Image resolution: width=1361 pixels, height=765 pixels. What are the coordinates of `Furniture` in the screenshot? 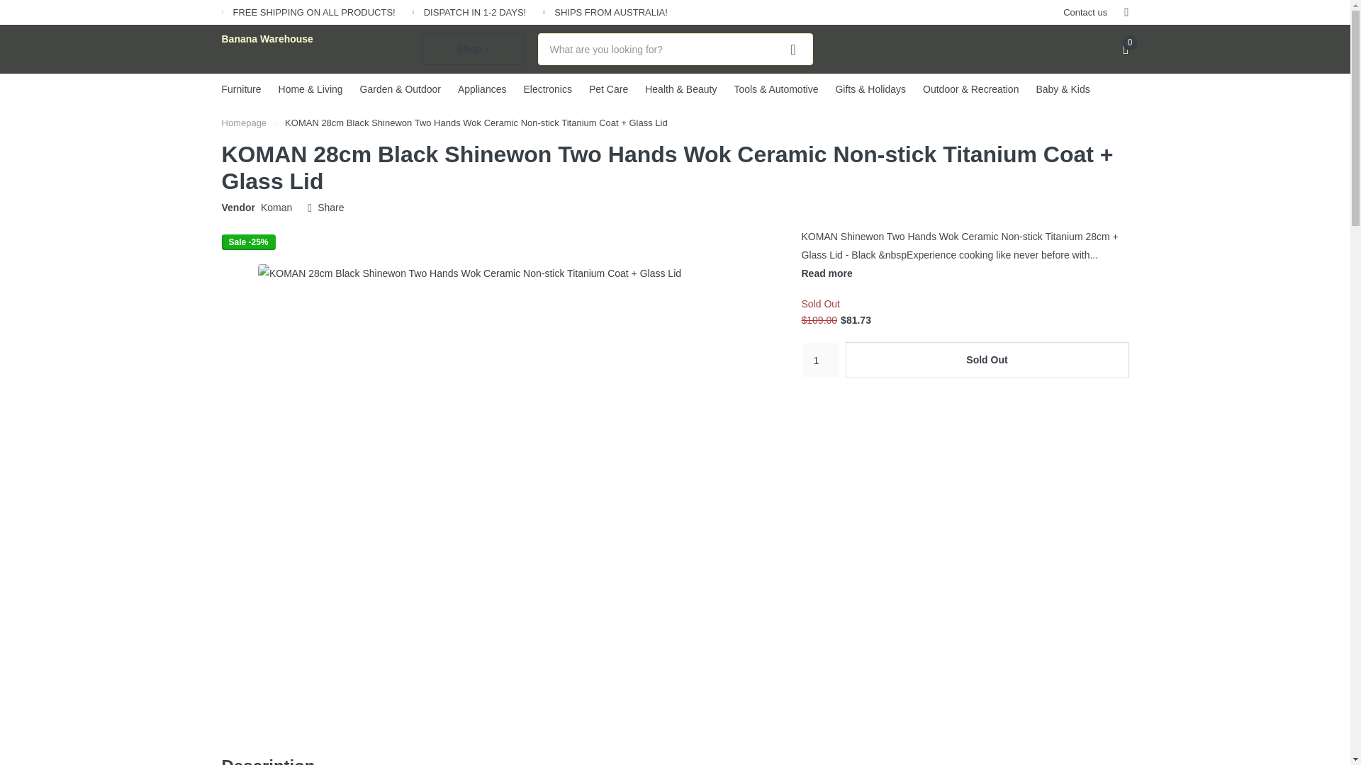 It's located at (241, 89).